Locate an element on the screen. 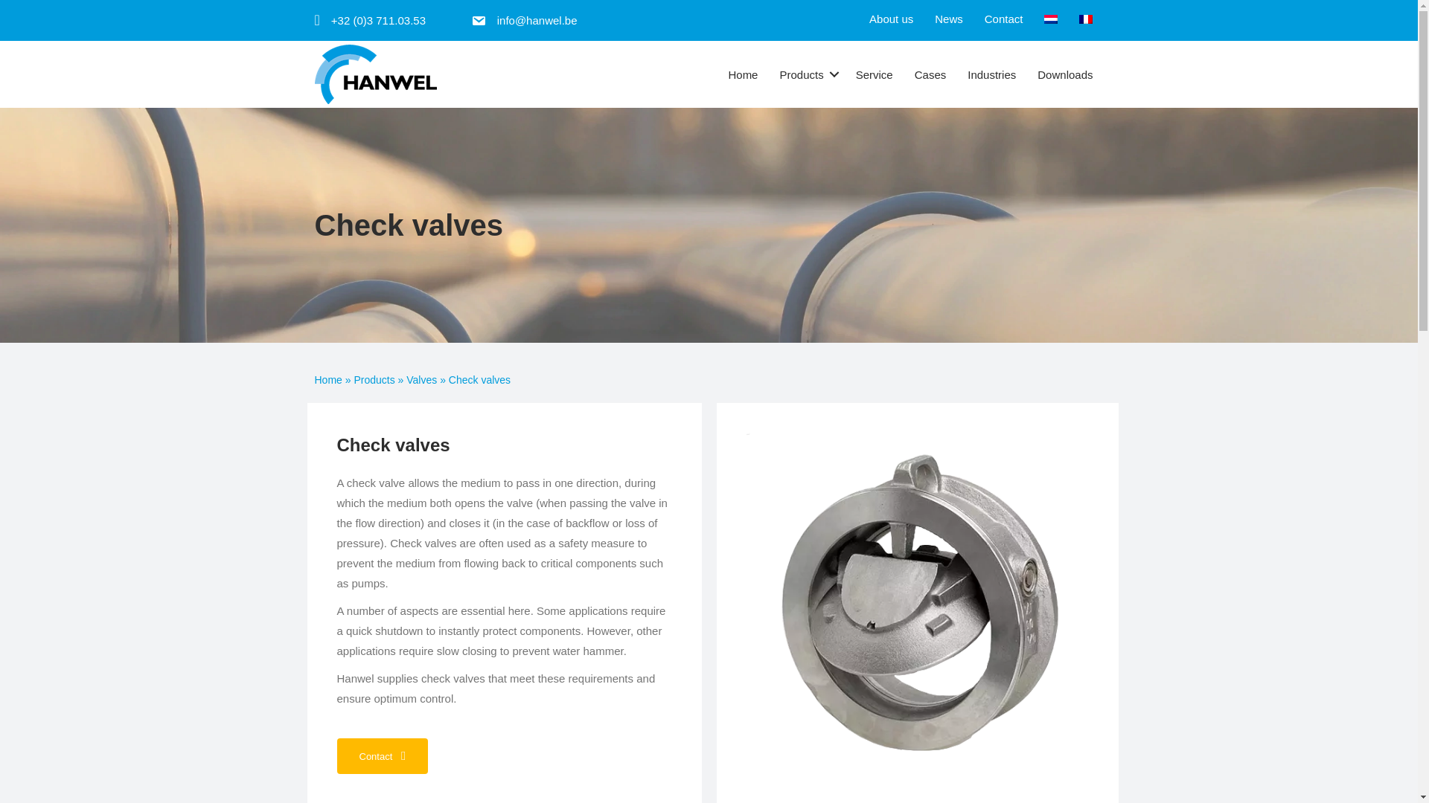 Image resolution: width=1429 pixels, height=803 pixels. News is located at coordinates (948, 19).